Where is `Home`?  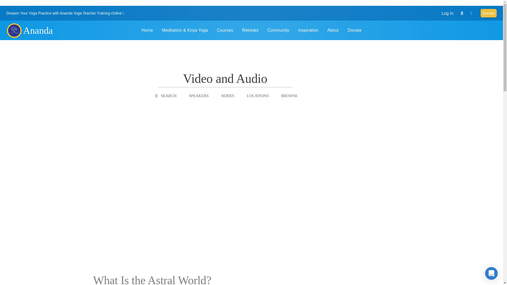
Home is located at coordinates (147, 30).